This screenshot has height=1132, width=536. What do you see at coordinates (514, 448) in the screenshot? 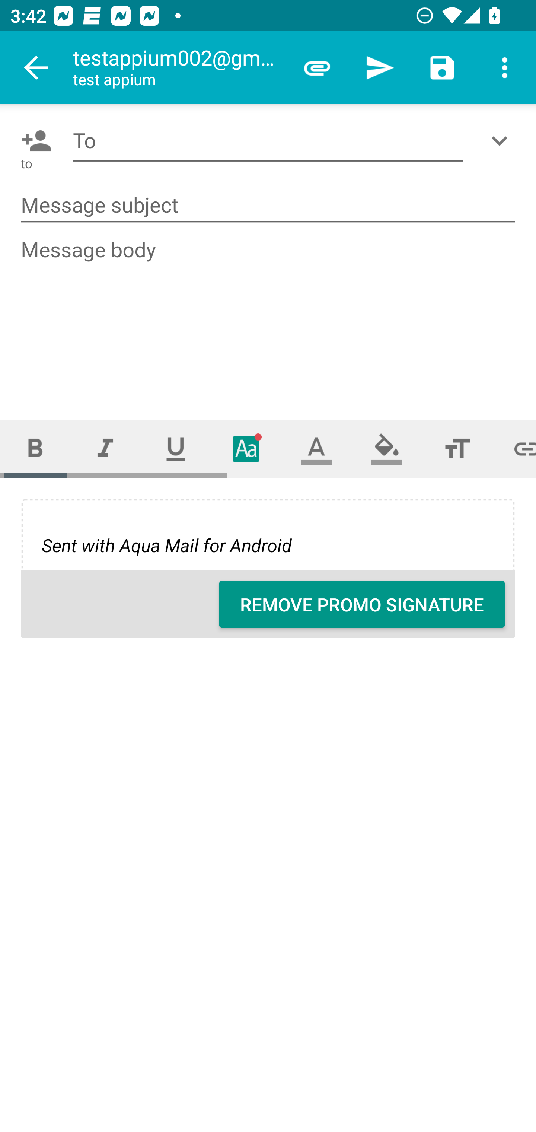
I see `Set link` at bounding box center [514, 448].